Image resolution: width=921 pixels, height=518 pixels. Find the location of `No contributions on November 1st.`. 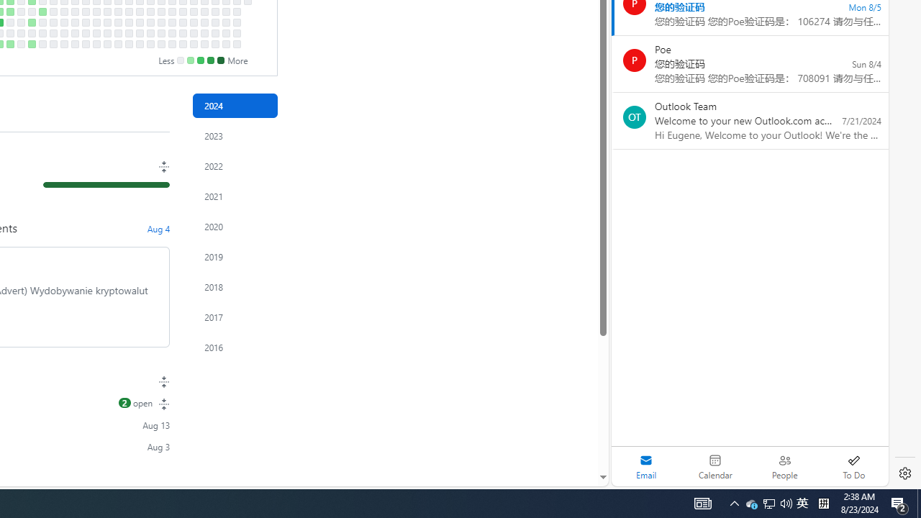

No contributions on November 1st. is located at coordinates (150, 33).